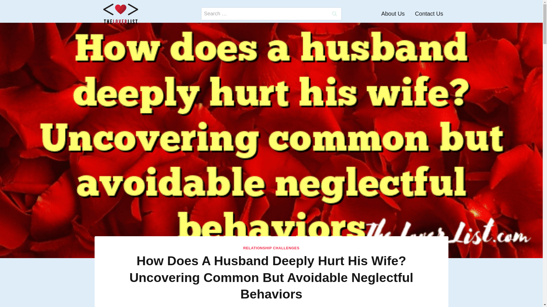 Image resolution: width=547 pixels, height=307 pixels. What do you see at coordinates (393, 14) in the screenshot?
I see `About Us` at bounding box center [393, 14].